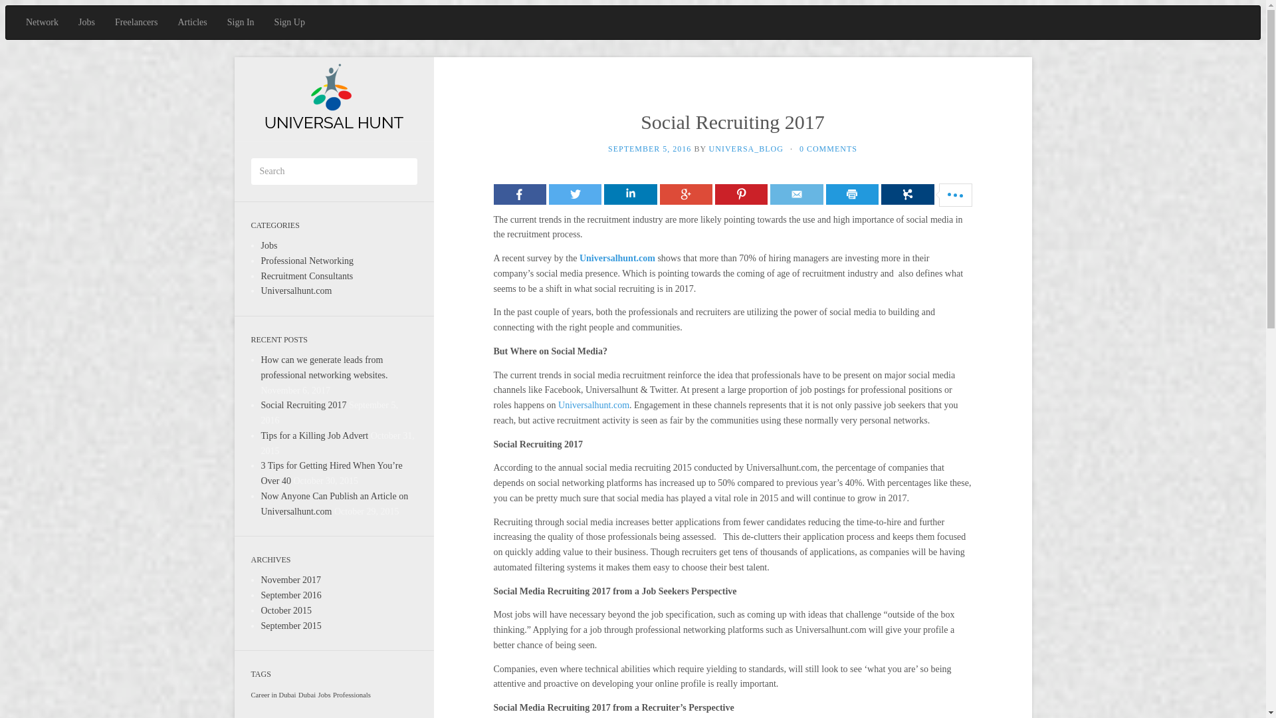  I want to click on Universal Hunt, so click(334, 98).